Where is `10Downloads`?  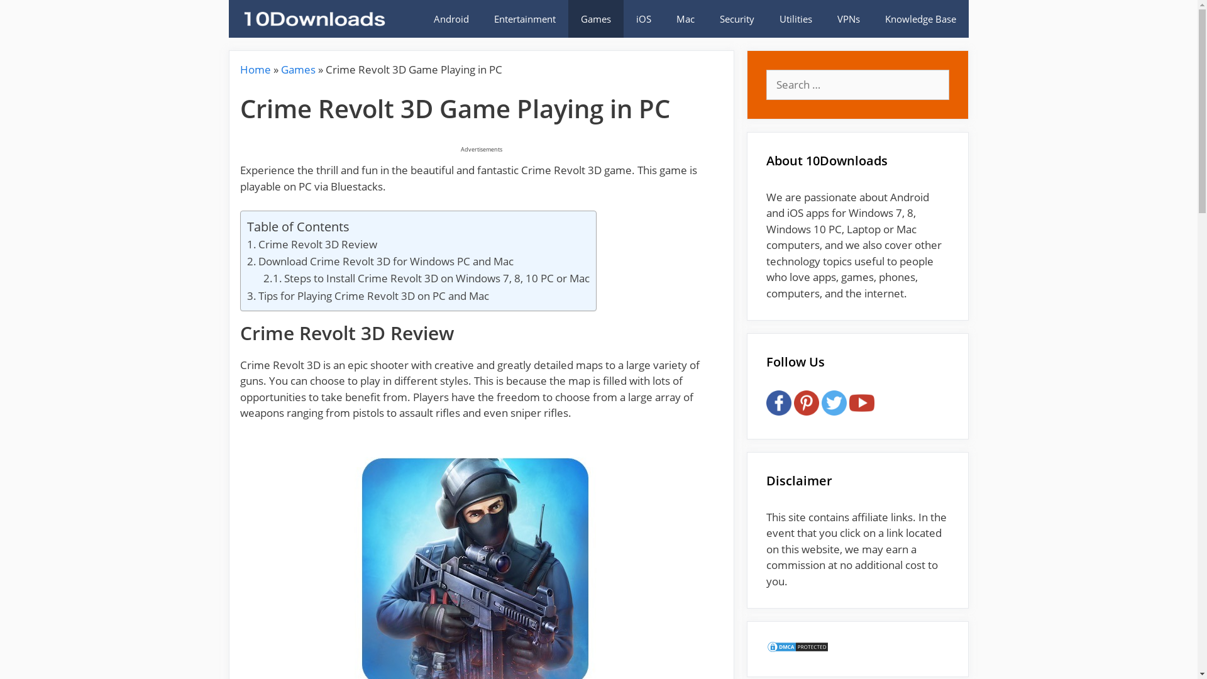
10Downloads is located at coordinates (314, 19).